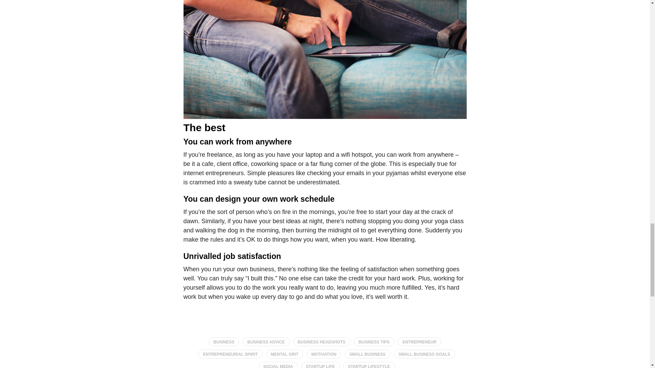 Image resolution: width=655 pixels, height=368 pixels. Describe the element at coordinates (324, 354) in the screenshot. I see `MOTIVATION` at that location.